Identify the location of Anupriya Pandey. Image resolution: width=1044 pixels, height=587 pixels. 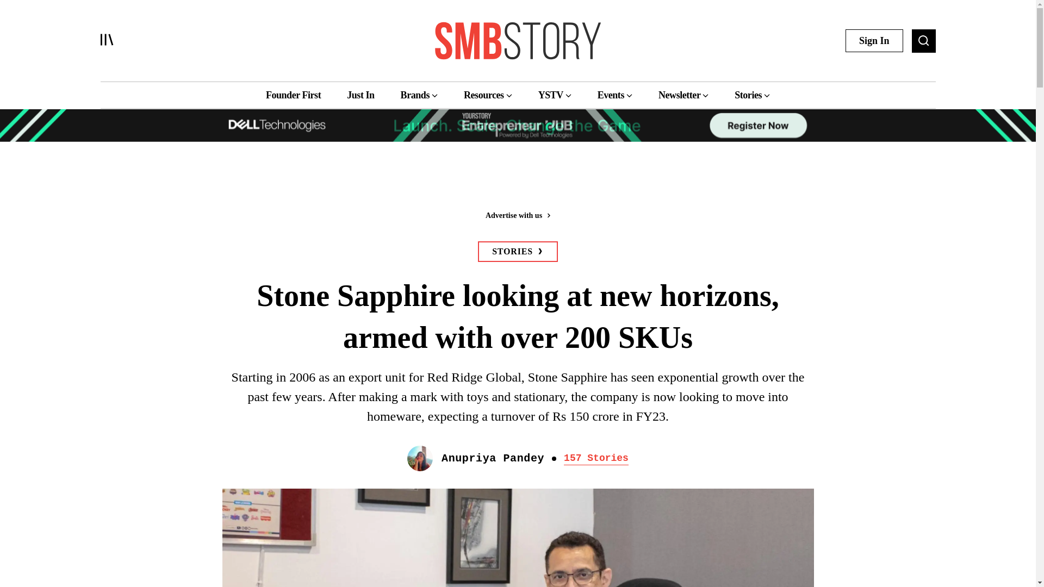
(493, 459).